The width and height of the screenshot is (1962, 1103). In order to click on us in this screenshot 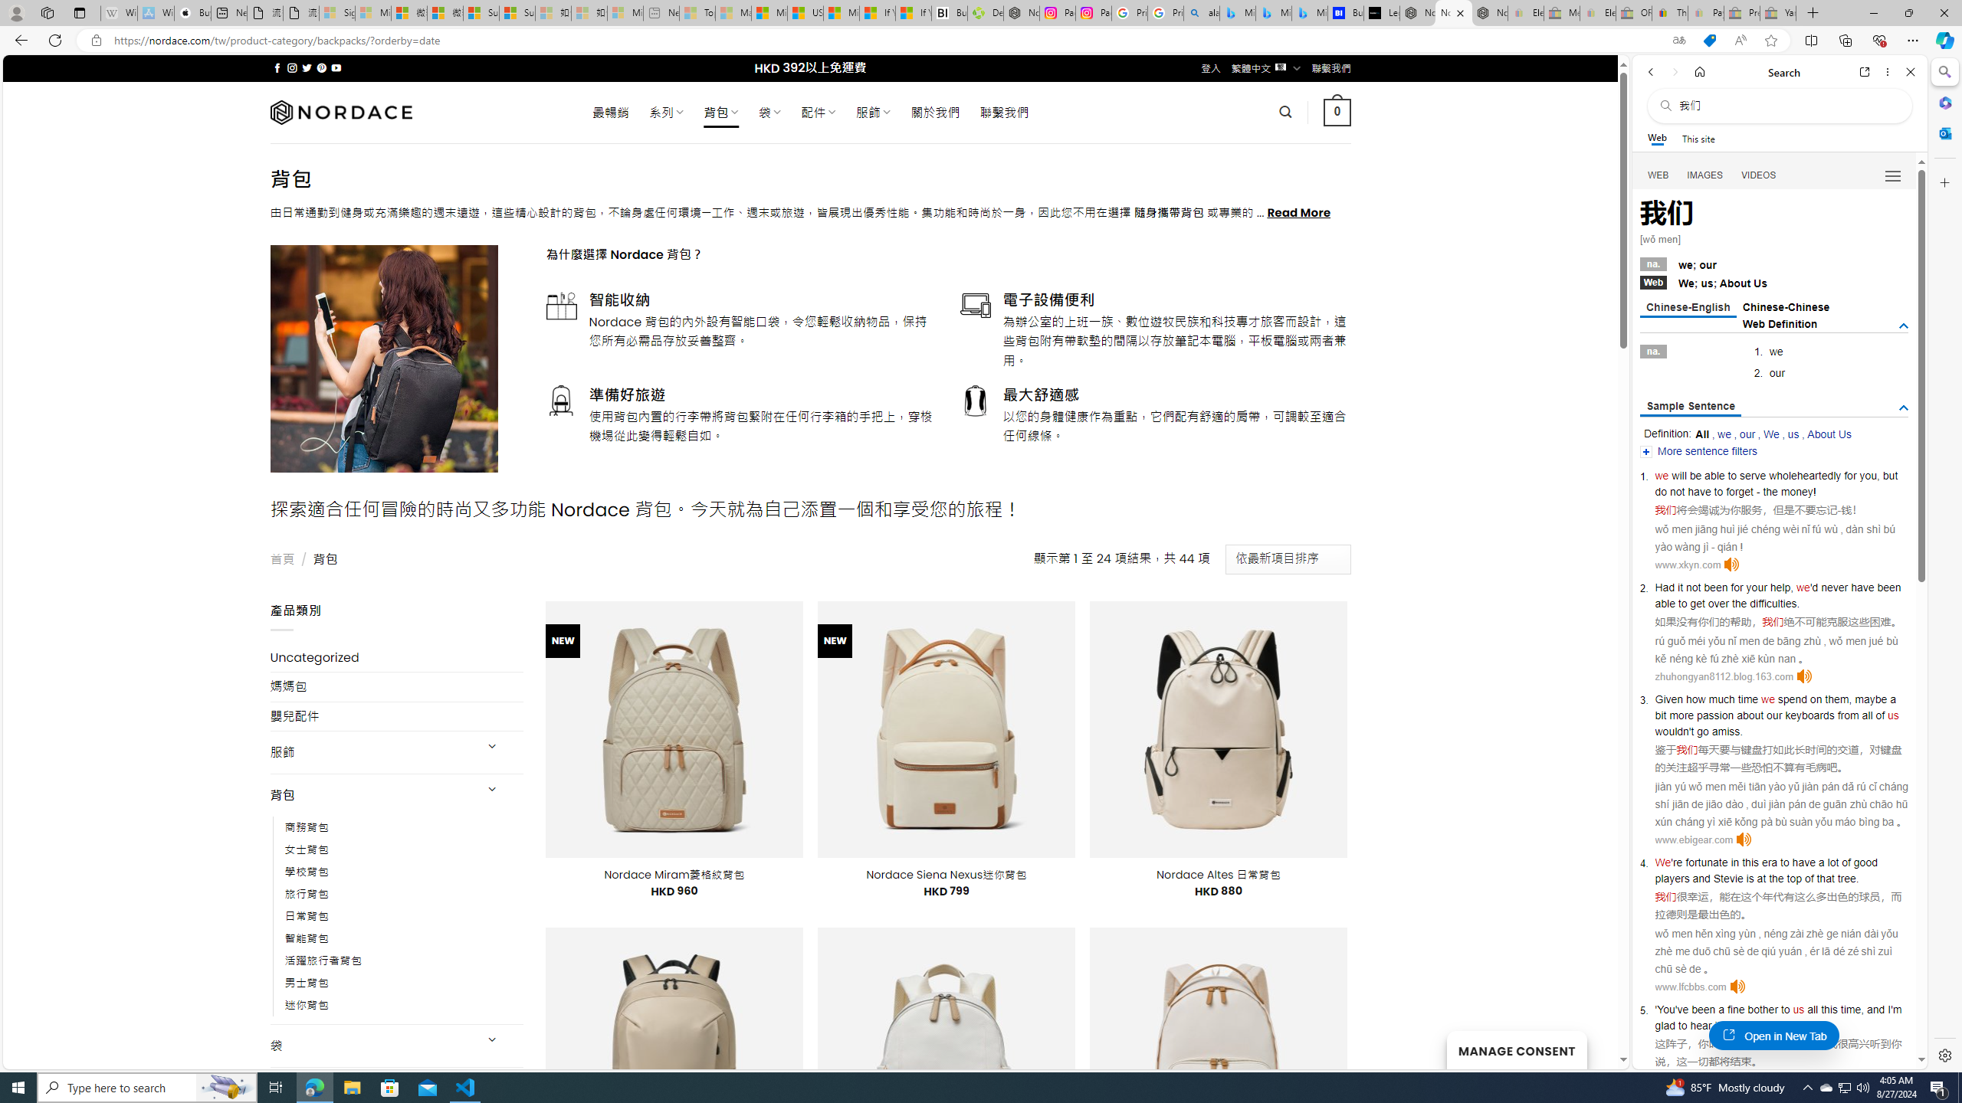, I will do `click(1799, 1010)`.